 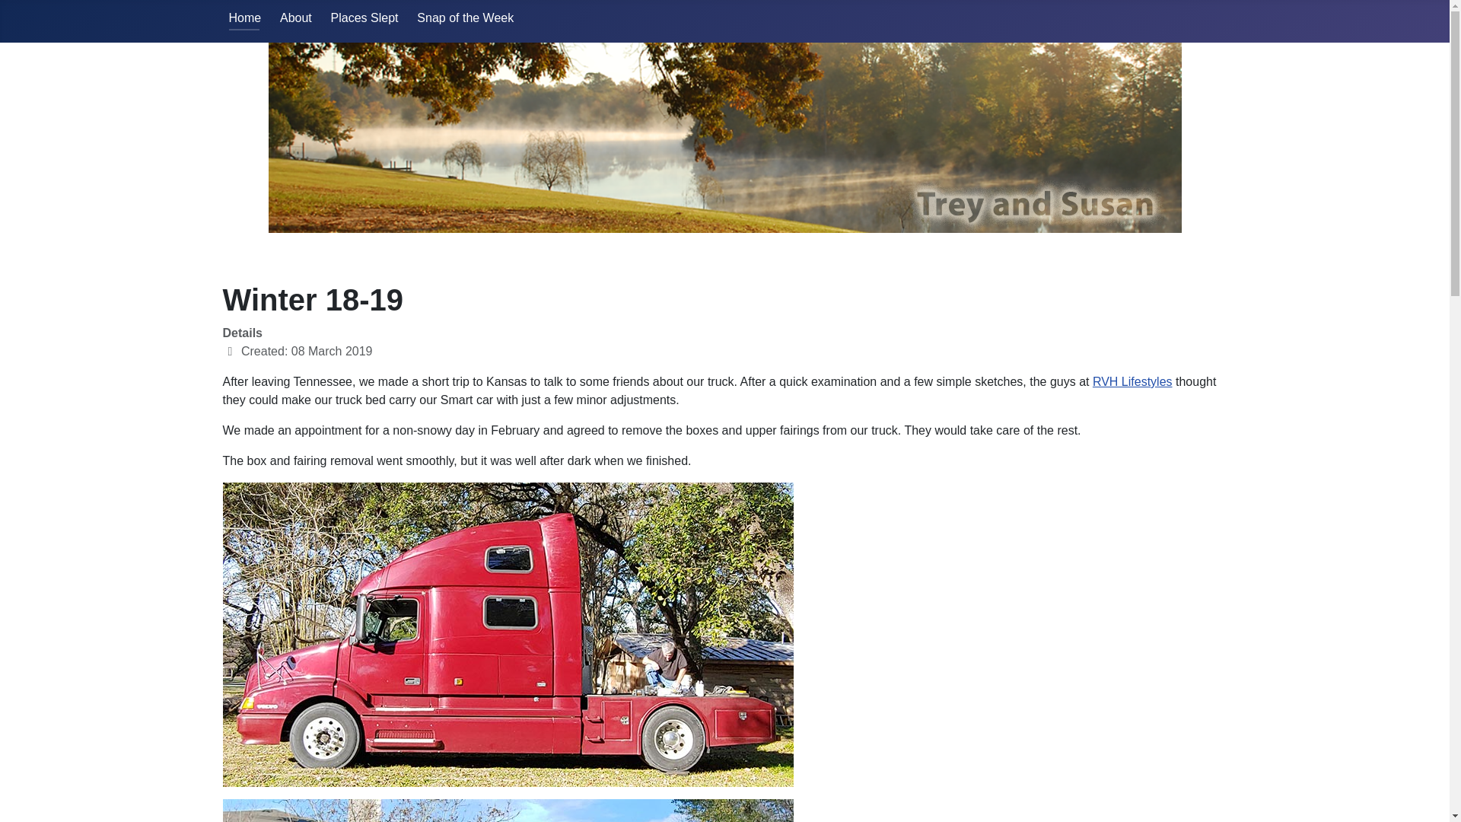 What do you see at coordinates (1132, 381) in the screenshot?
I see `RVH Lifestyles` at bounding box center [1132, 381].